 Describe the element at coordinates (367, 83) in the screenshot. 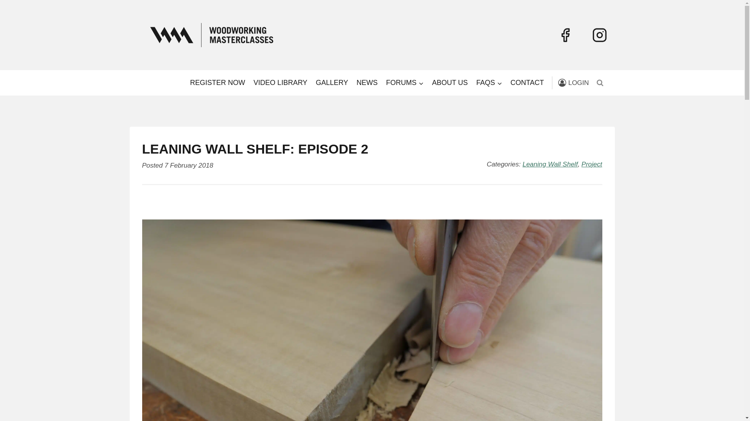

I see `NEWS` at that location.